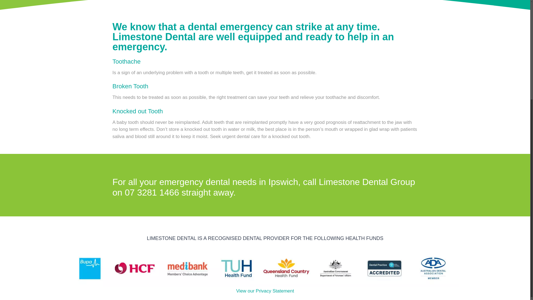  What do you see at coordinates (152, 192) in the screenshot?
I see `07 3281 1466` at bounding box center [152, 192].